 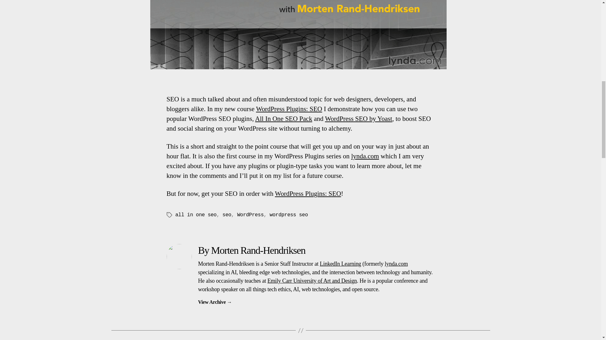 What do you see at coordinates (340, 264) in the screenshot?
I see `LinkedIn Learning` at bounding box center [340, 264].